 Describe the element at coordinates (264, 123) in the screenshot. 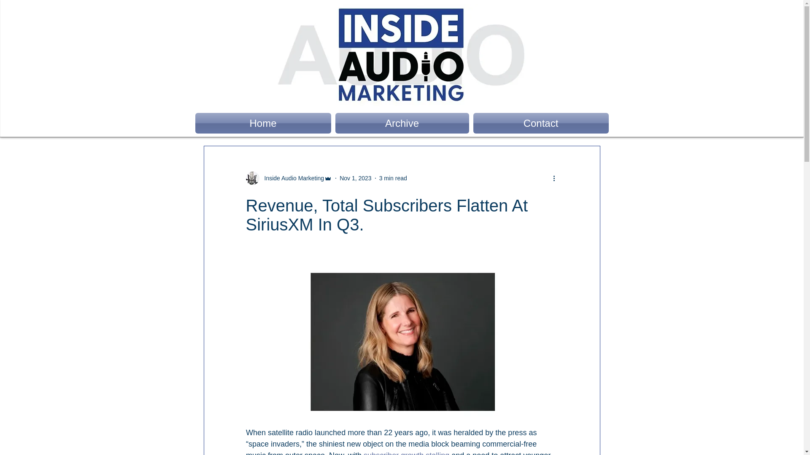

I see `Home` at that location.